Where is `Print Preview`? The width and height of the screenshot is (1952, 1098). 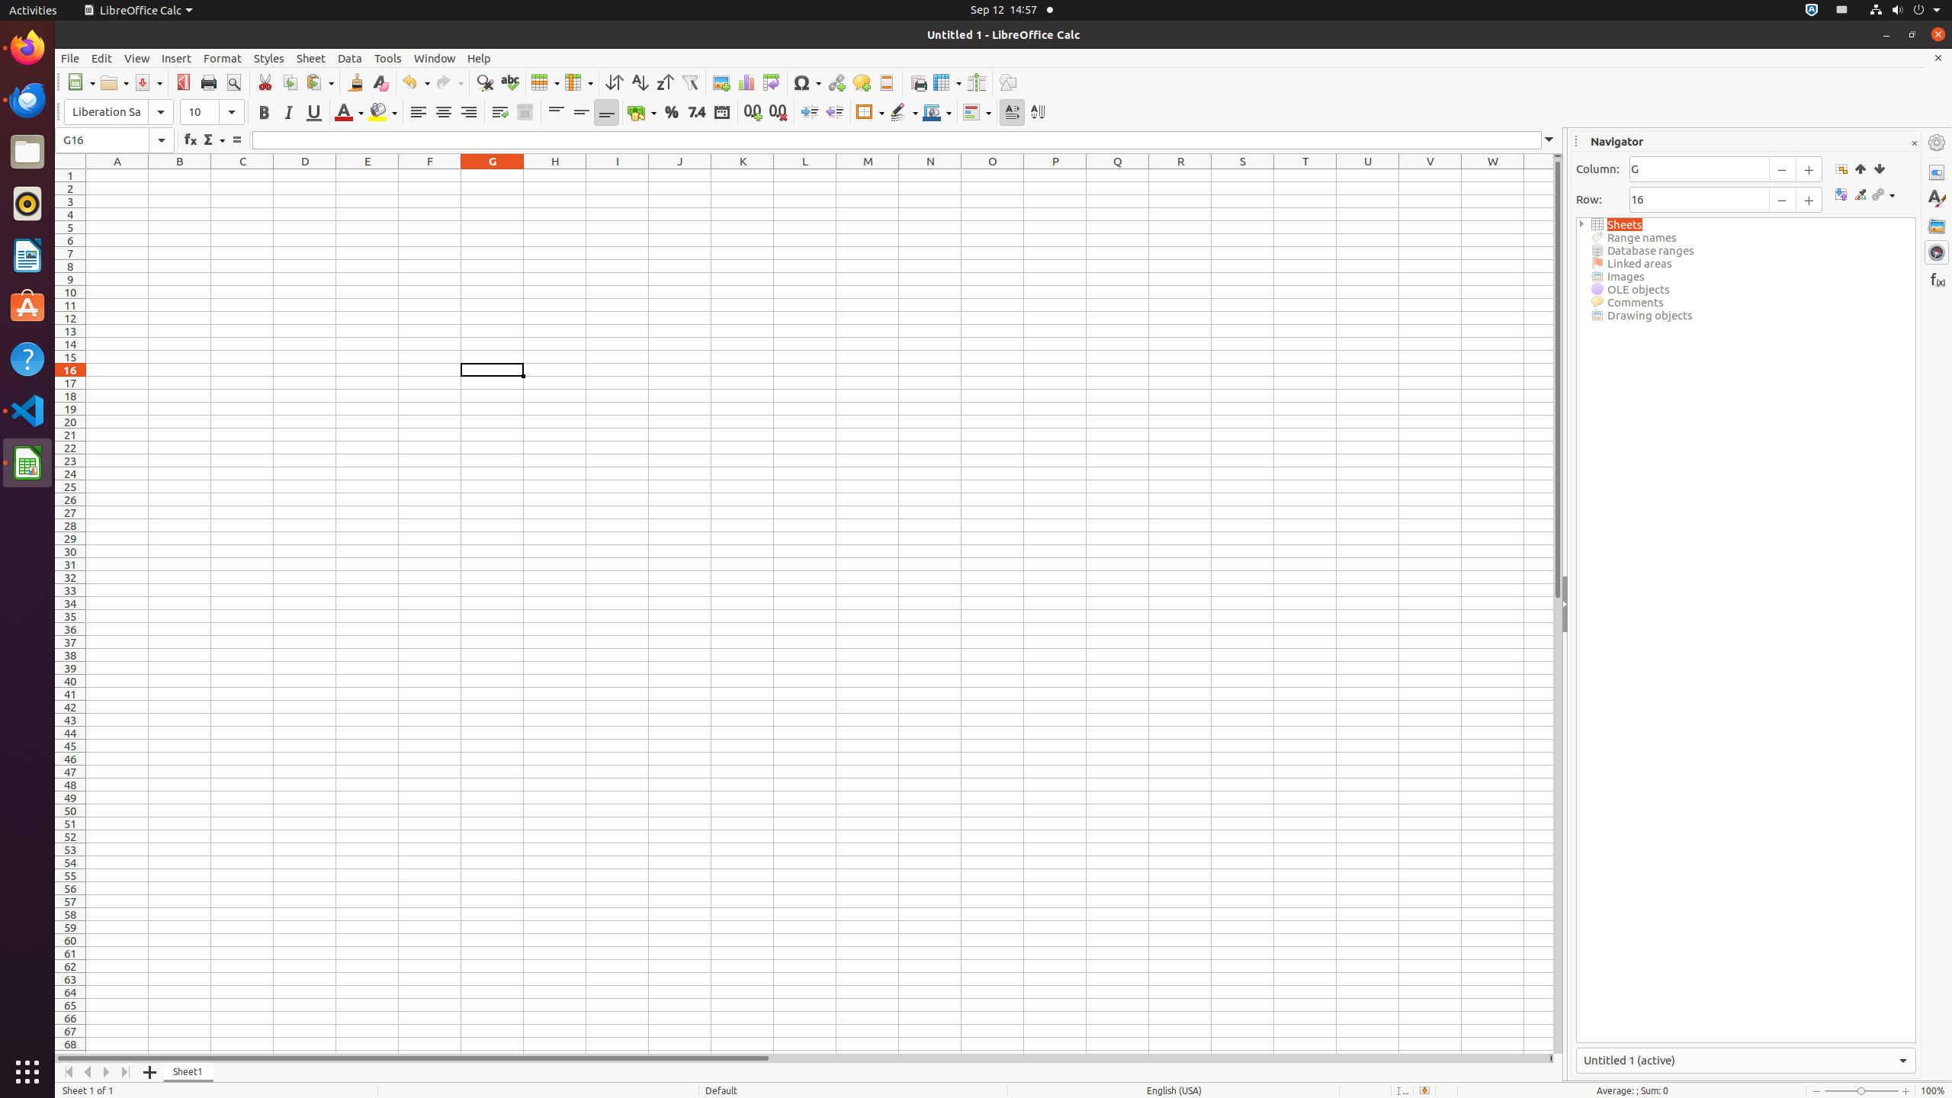 Print Preview is located at coordinates (233, 82).